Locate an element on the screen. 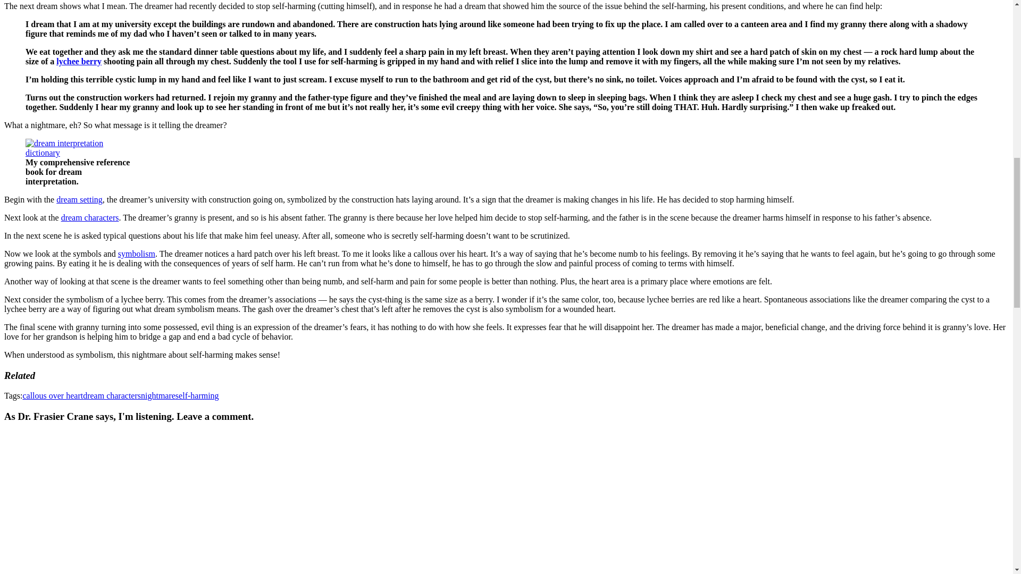  dream characters is located at coordinates (112, 395).